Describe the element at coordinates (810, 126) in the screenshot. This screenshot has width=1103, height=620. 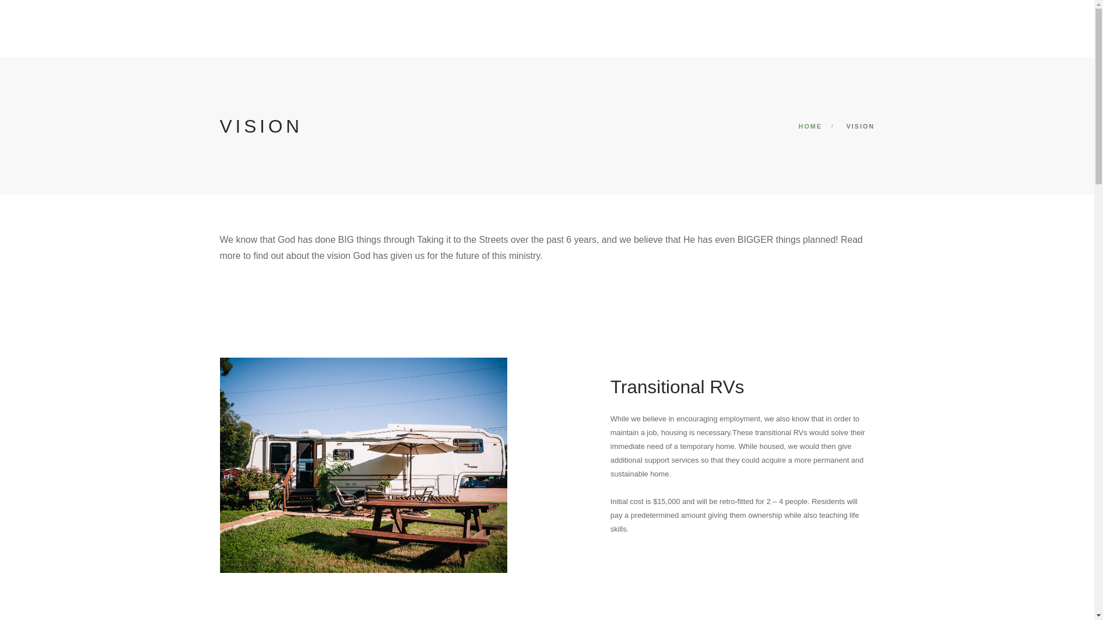
I see `HOME` at that location.